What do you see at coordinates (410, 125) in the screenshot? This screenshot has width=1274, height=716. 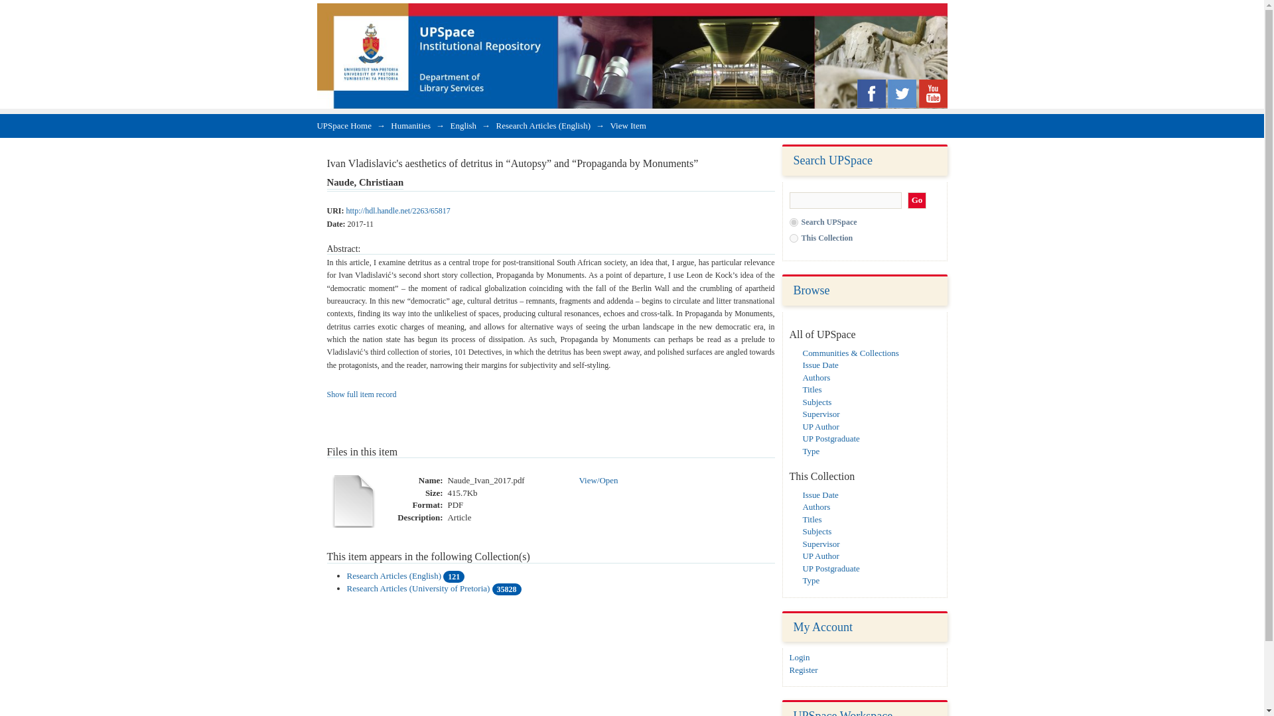 I see `Humanities` at bounding box center [410, 125].